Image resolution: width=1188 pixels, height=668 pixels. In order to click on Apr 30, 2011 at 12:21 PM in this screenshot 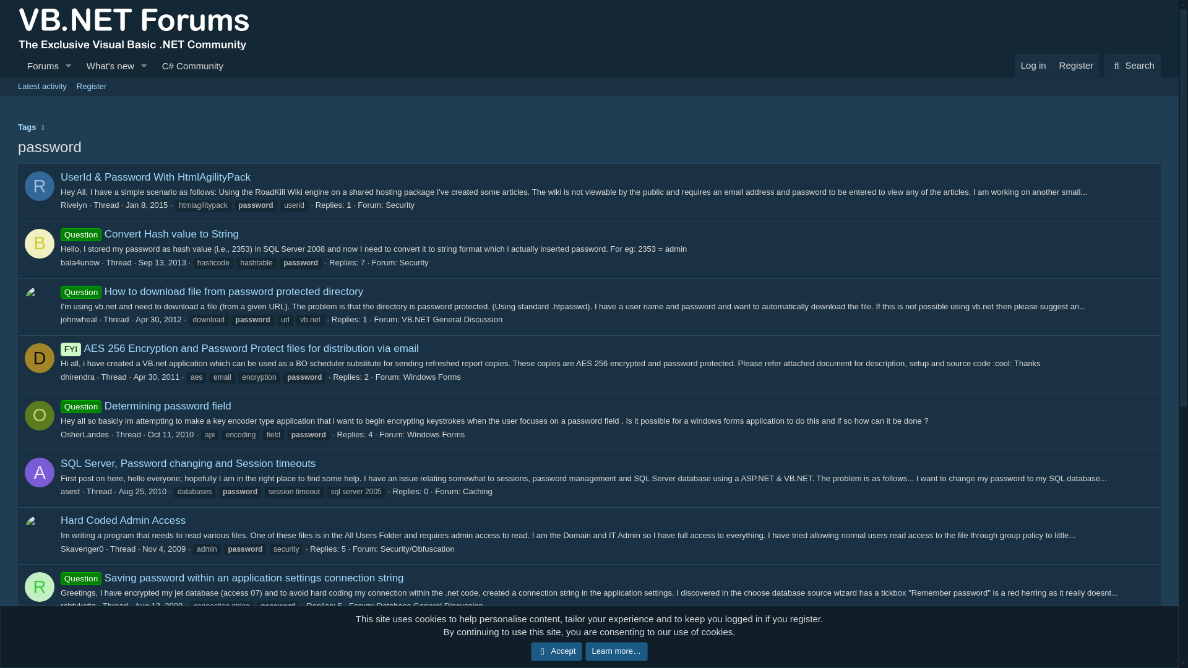, I will do `click(156, 376)`.